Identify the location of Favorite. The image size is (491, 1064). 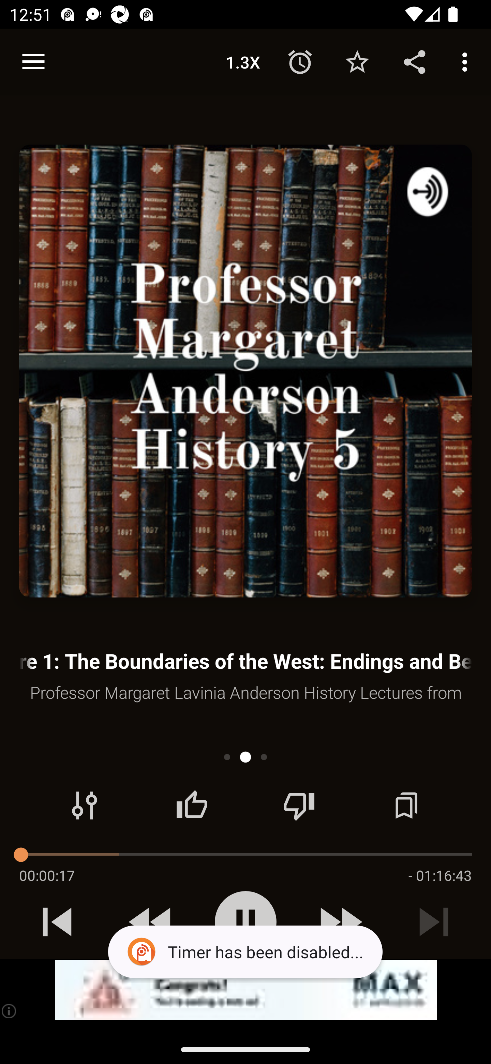
(357, 61).